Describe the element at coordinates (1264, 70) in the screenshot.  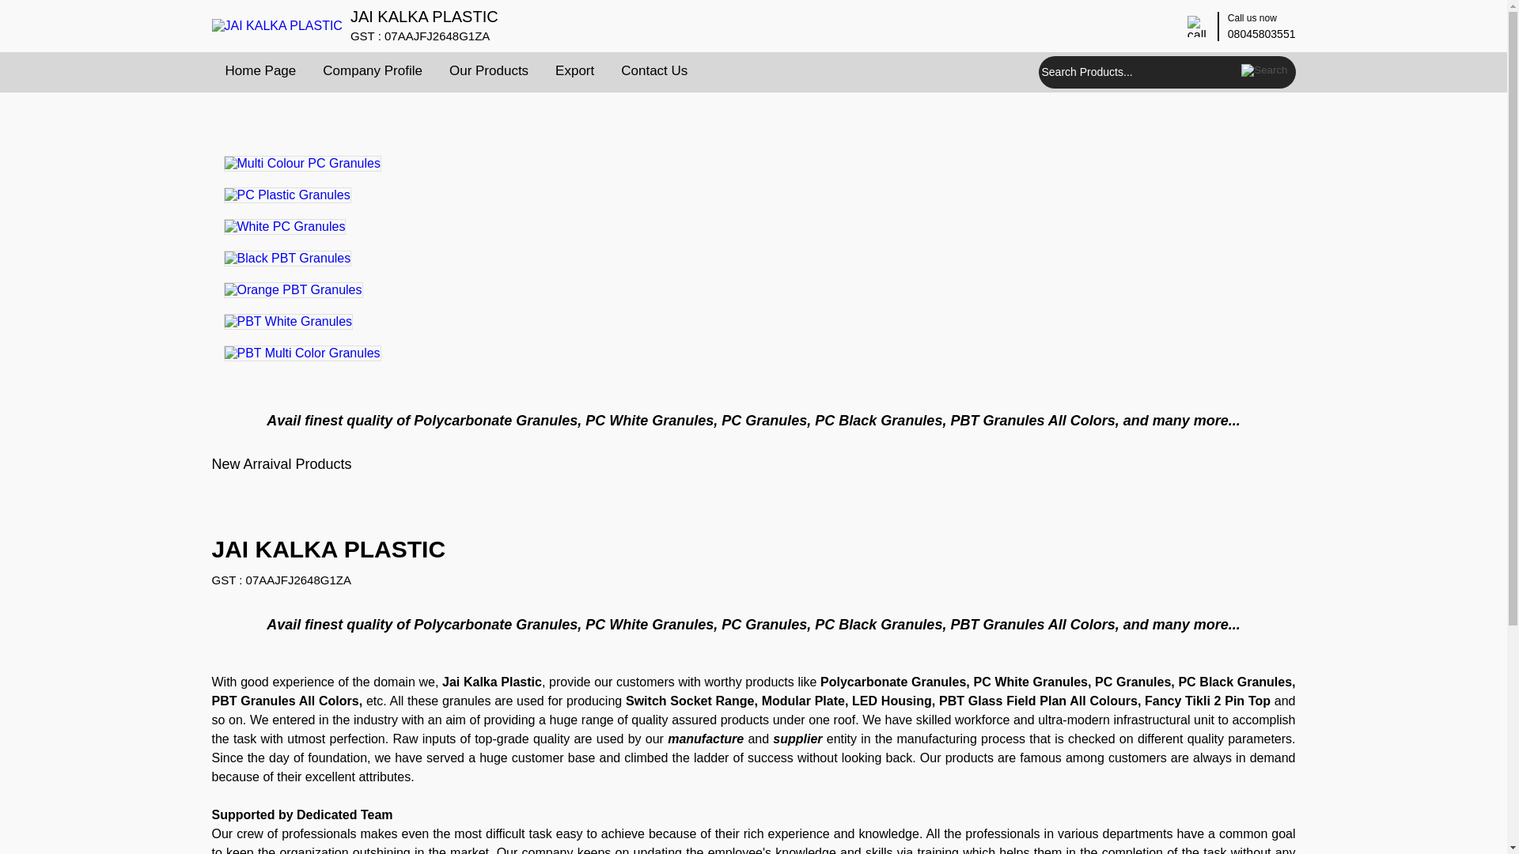
I see `Search` at that location.